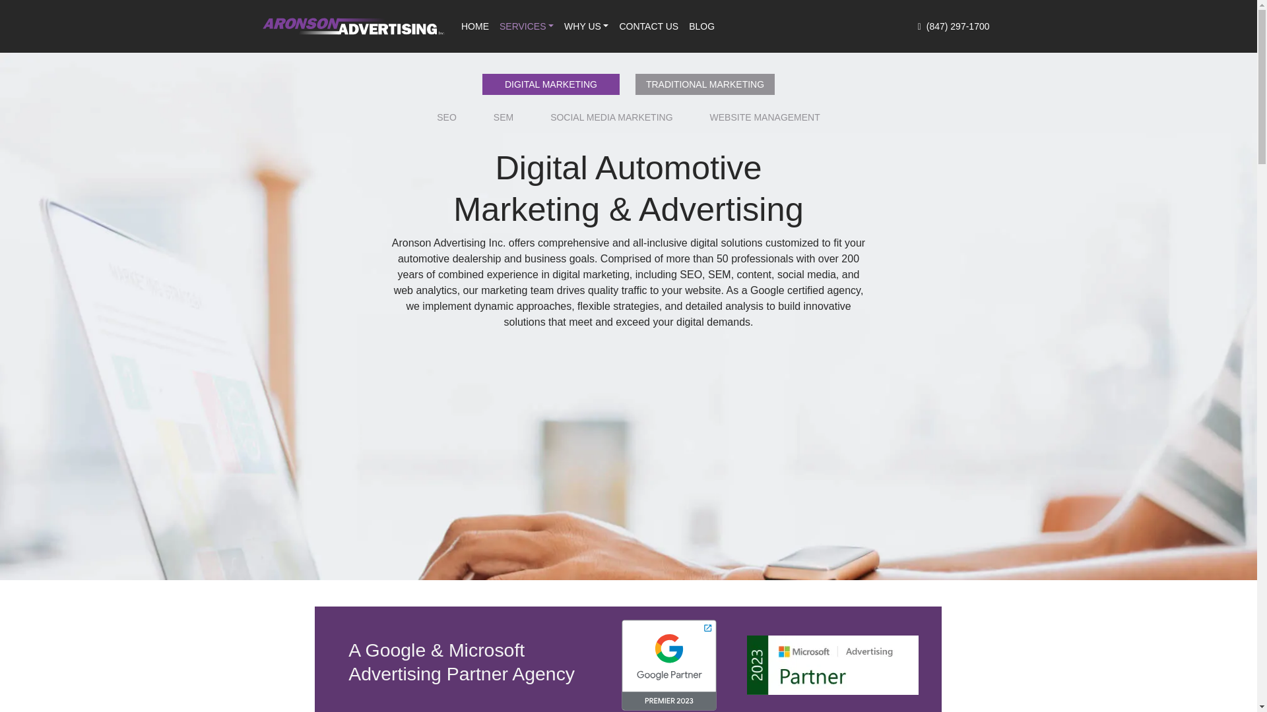 The width and height of the screenshot is (1267, 712). Describe the element at coordinates (526, 26) in the screenshot. I see `SERVICES` at that location.